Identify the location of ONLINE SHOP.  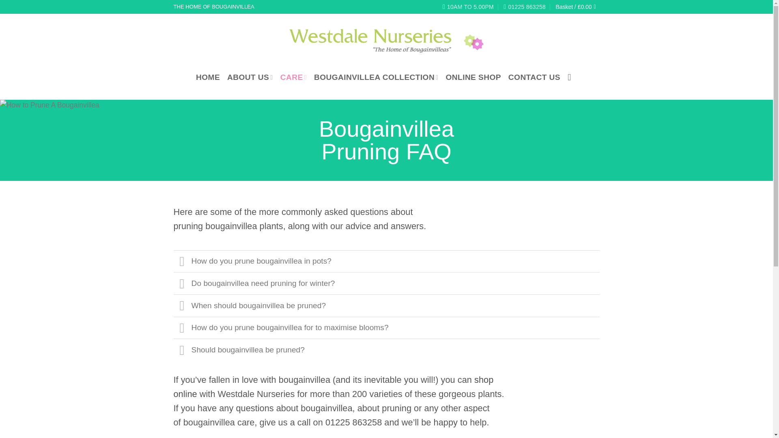
(473, 77).